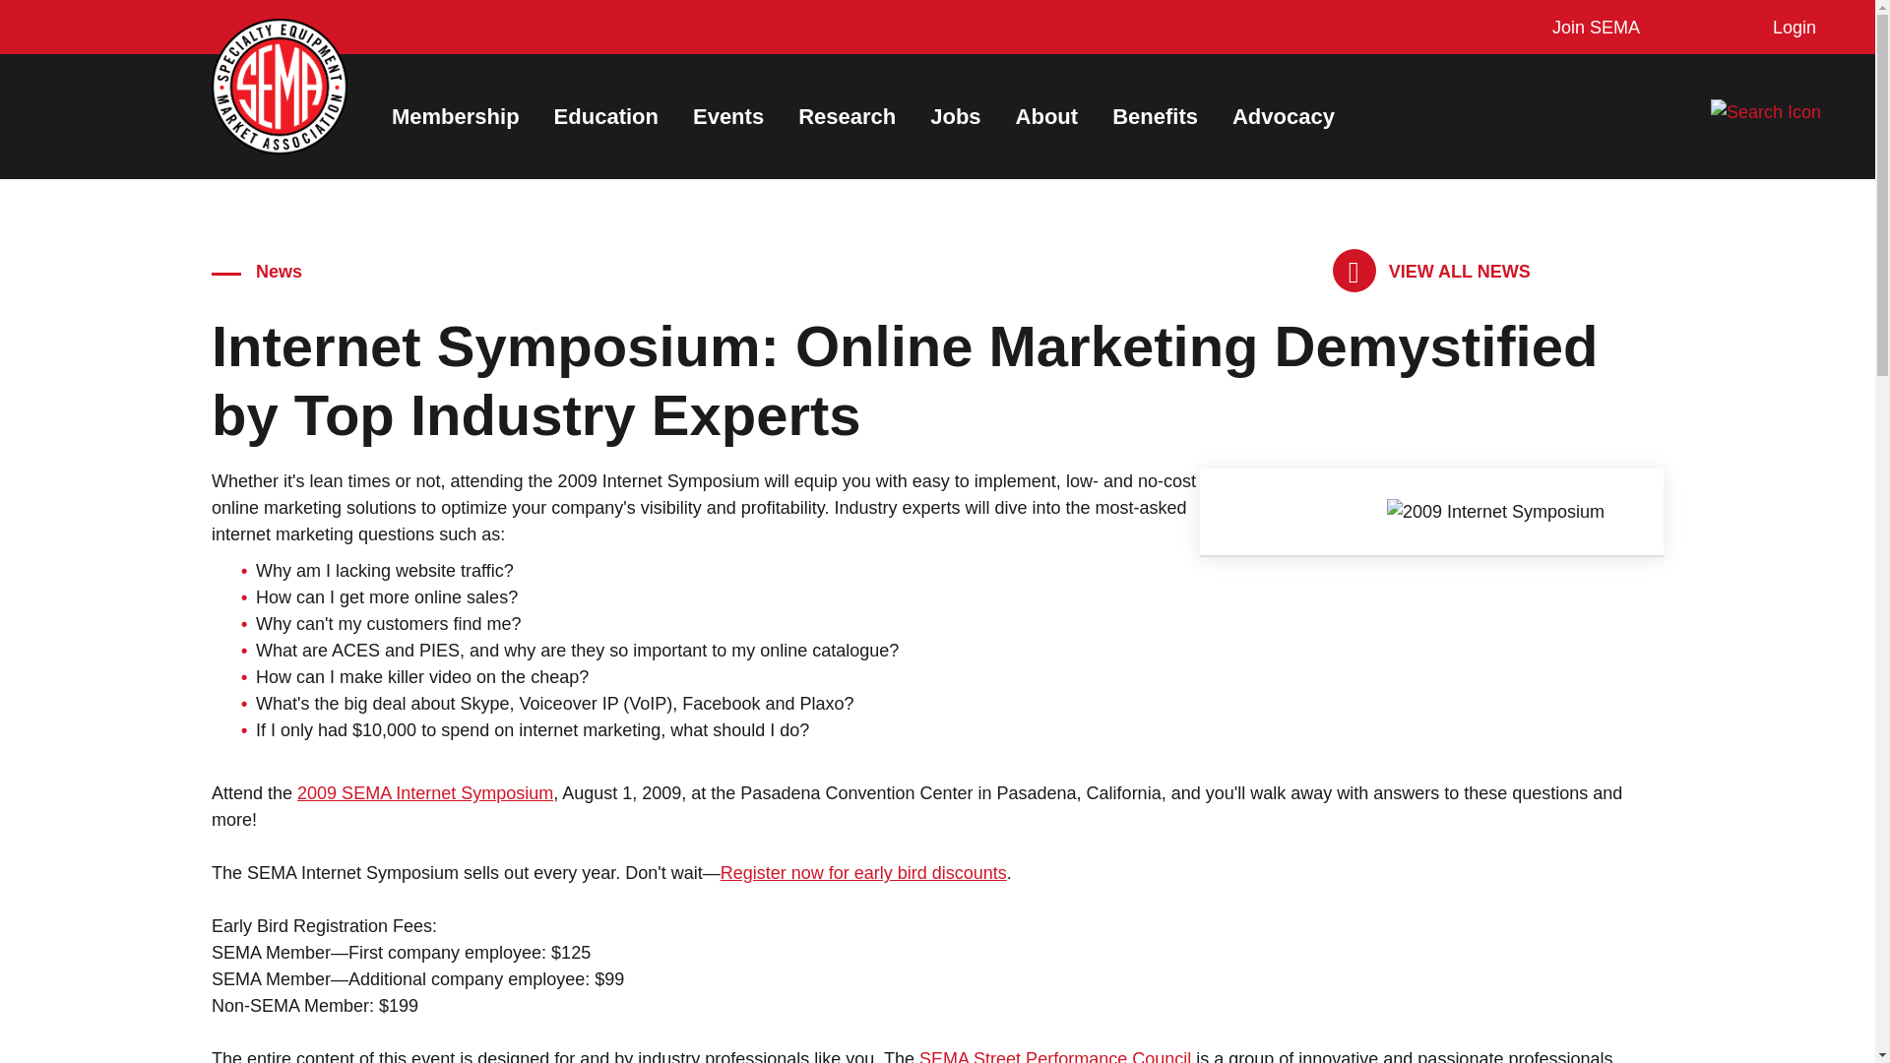 The image size is (1890, 1063). Describe the element at coordinates (425, 793) in the screenshot. I see `2009 SEMA Internet Symposium` at that location.